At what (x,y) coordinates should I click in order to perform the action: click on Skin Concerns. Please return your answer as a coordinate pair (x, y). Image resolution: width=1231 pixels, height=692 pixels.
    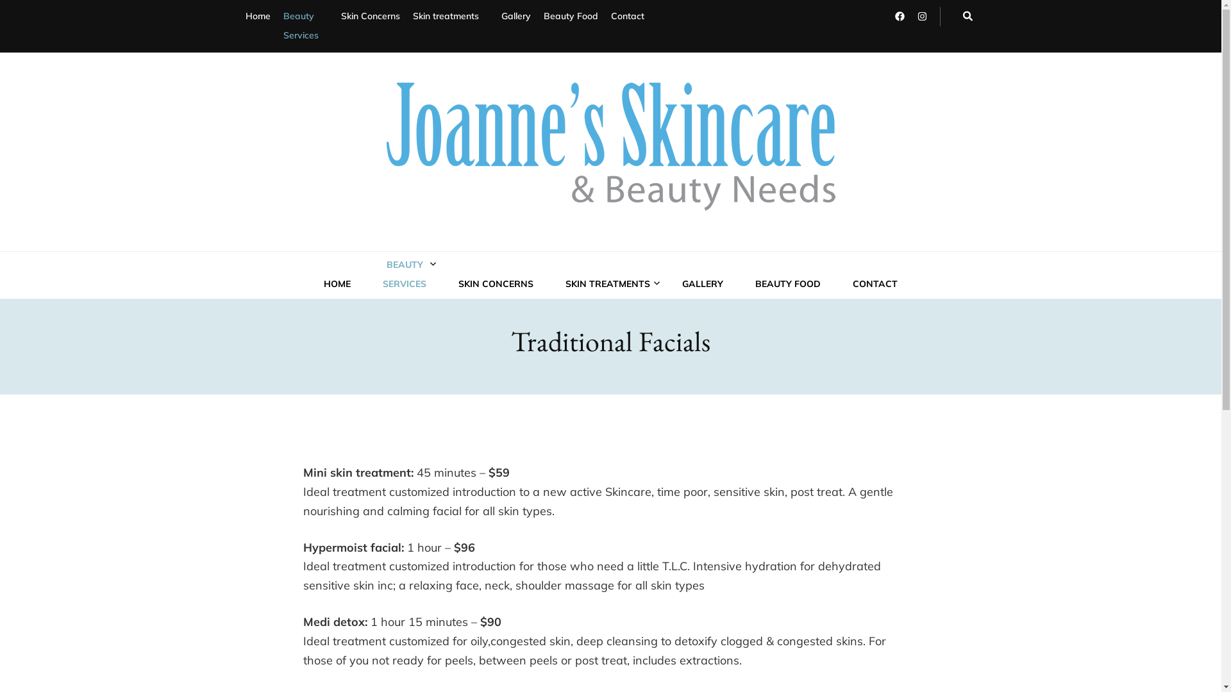
    Looking at the image, I should click on (371, 17).